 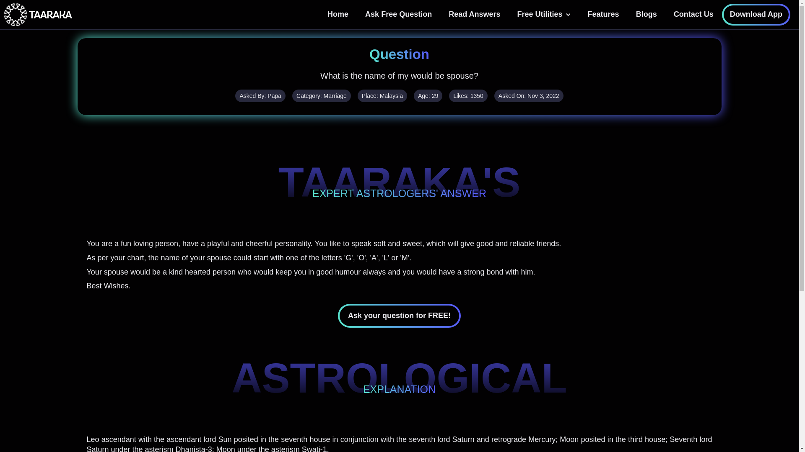 What do you see at coordinates (475, 14) in the screenshot?
I see `Read Answers` at bounding box center [475, 14].